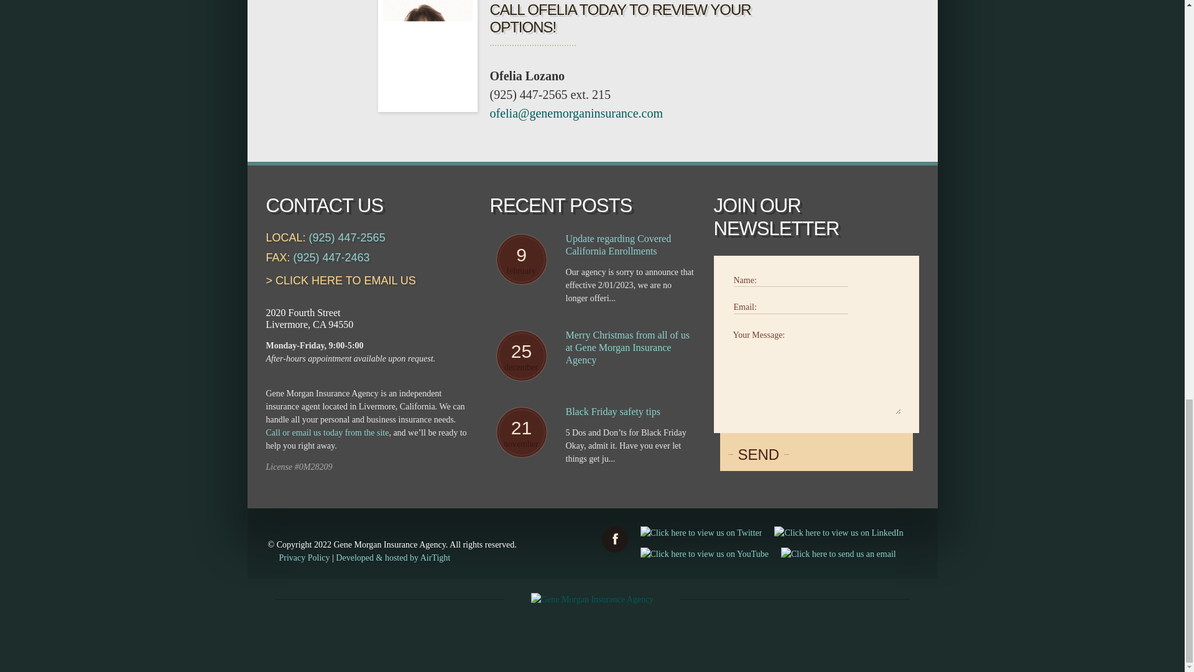 The width and height of the screenshot is (1194, 672). Describe the element at coordinates (631, 245) in the screenshot. I see `Update regarding Covered California Enrollments` at that location.